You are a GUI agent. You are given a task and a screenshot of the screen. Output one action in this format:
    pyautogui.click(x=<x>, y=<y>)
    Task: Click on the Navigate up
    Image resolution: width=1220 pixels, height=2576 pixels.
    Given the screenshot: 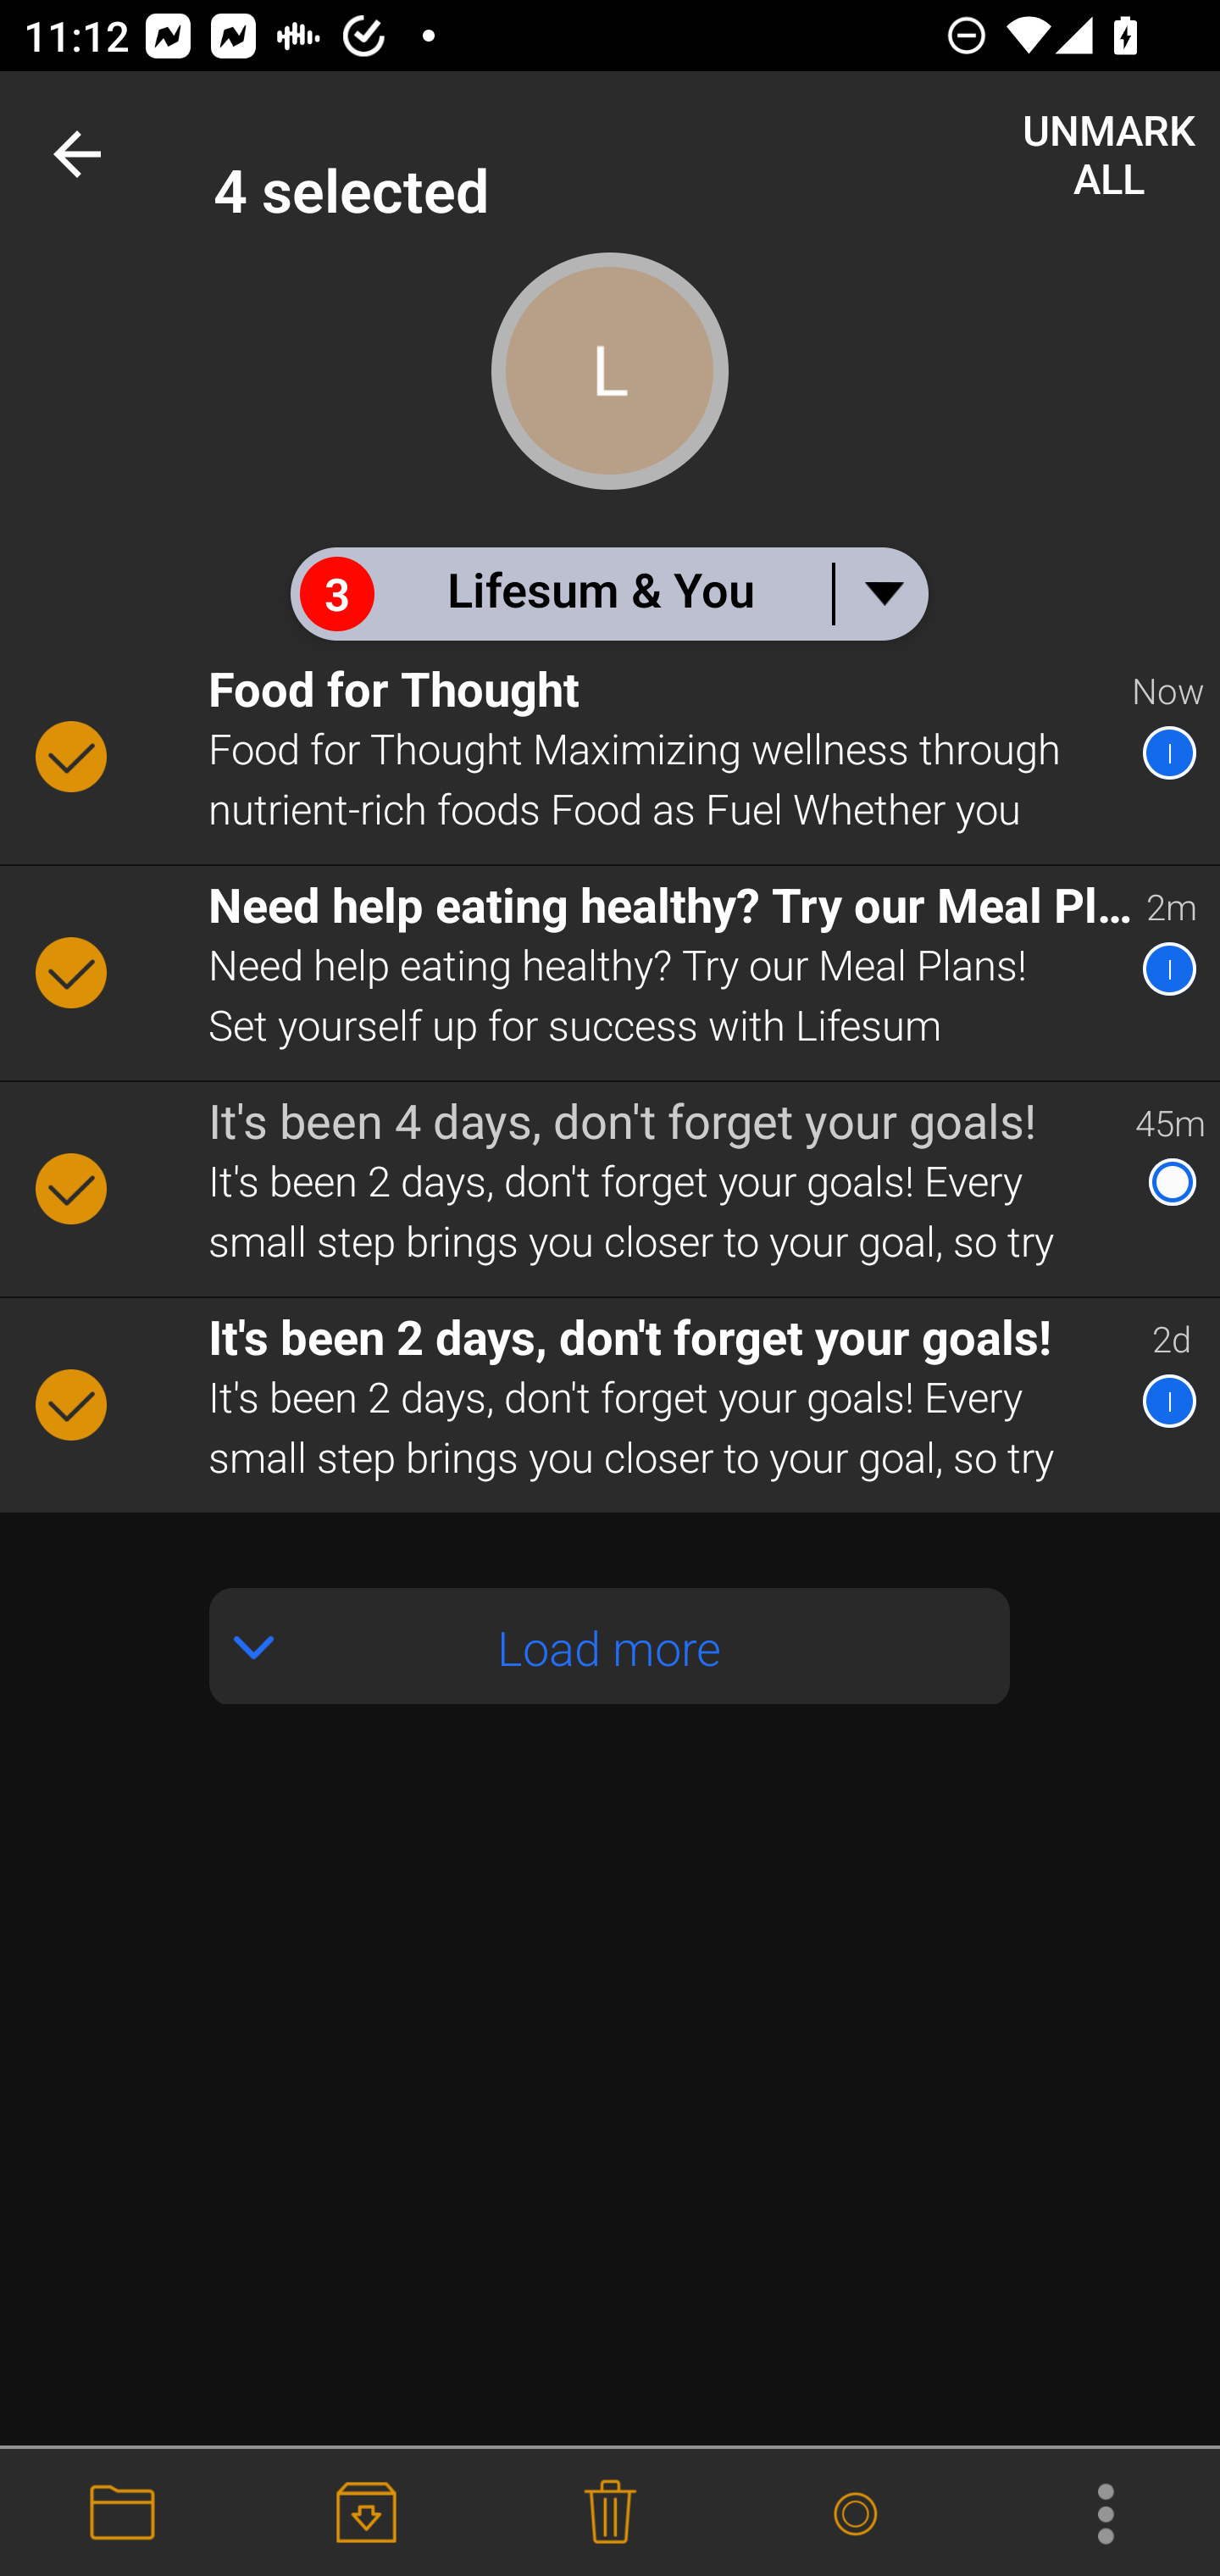 What is the action you would take?
    pyautogui.click(x=83, y=154)
    